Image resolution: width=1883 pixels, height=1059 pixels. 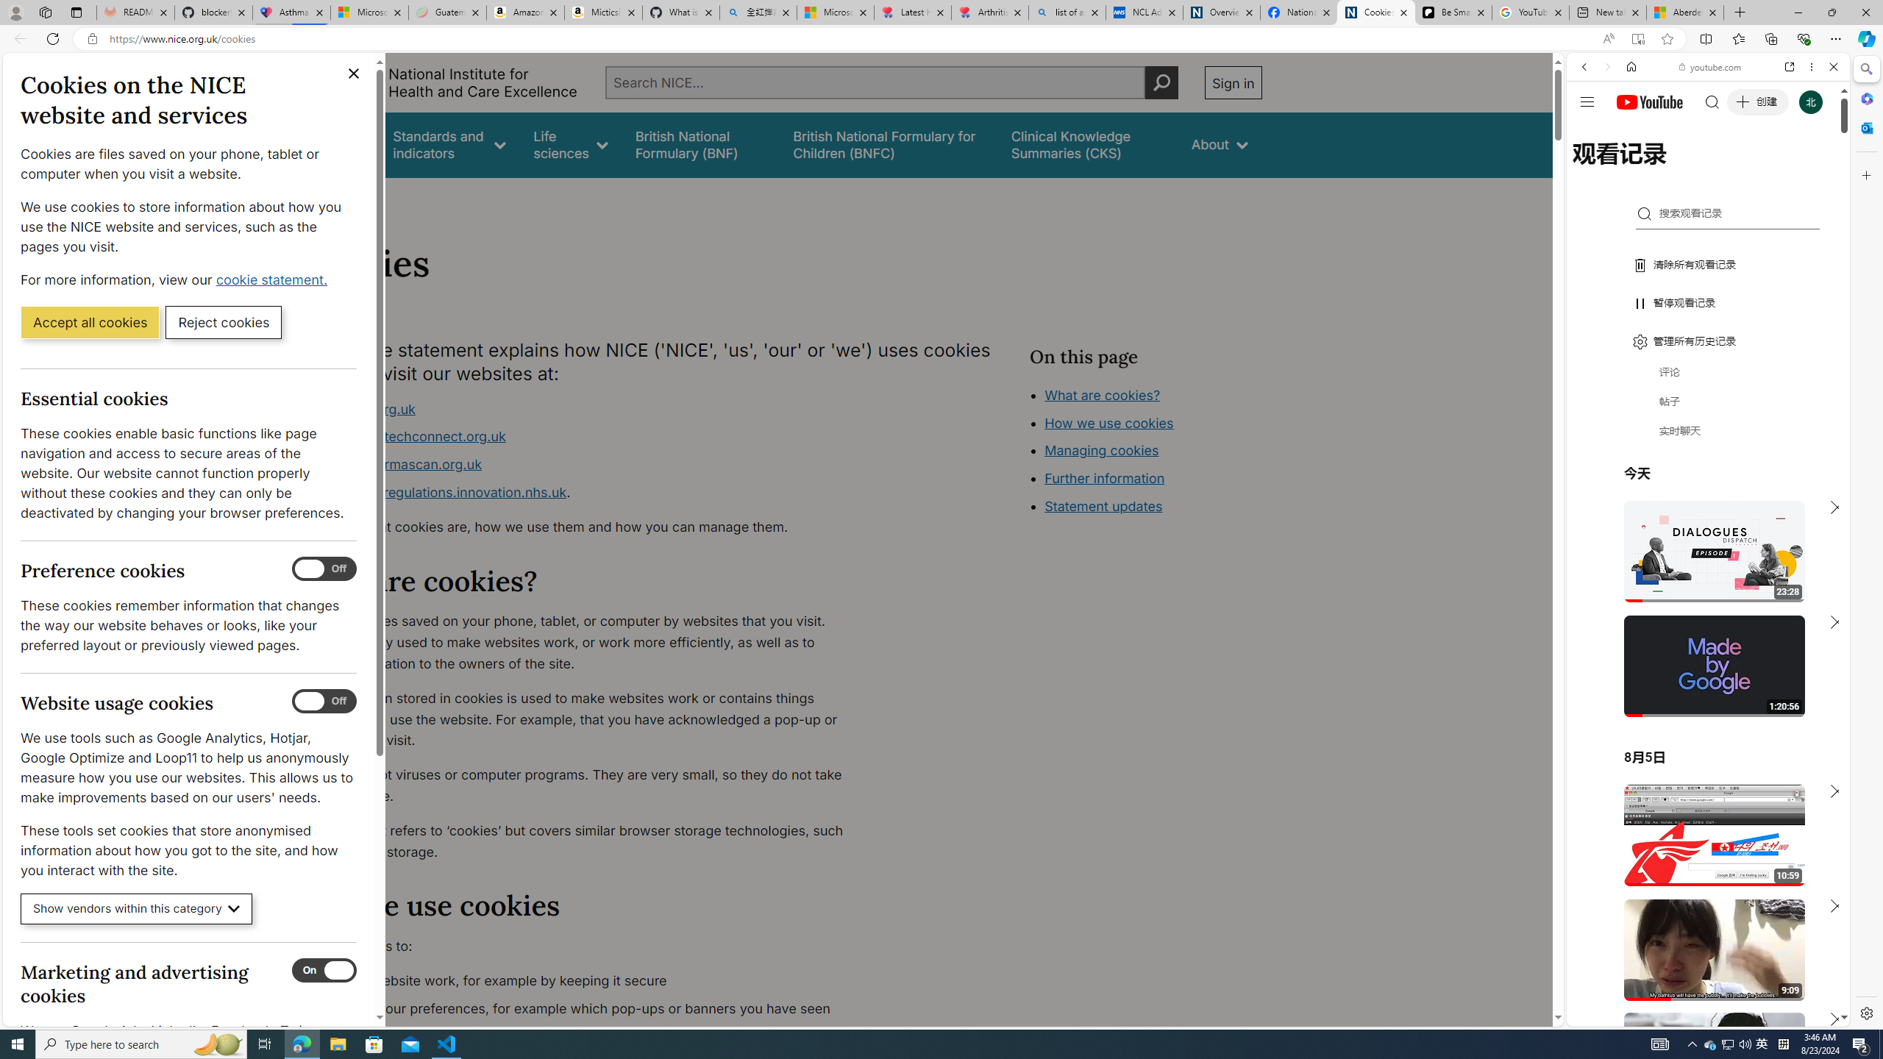 I want to click on Actions for this site, so click(x=1773, y=855).